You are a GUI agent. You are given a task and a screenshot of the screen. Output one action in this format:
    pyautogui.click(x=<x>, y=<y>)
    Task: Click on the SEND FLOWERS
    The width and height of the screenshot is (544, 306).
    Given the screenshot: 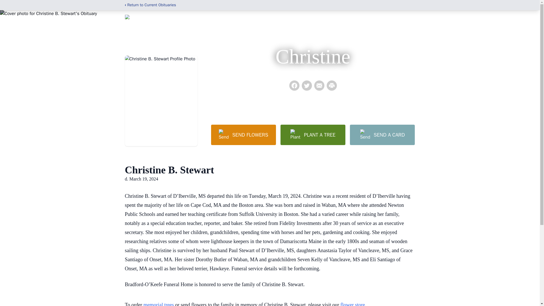 What is the action you would take?
    pyautogui.click(x=243, y=135)
    